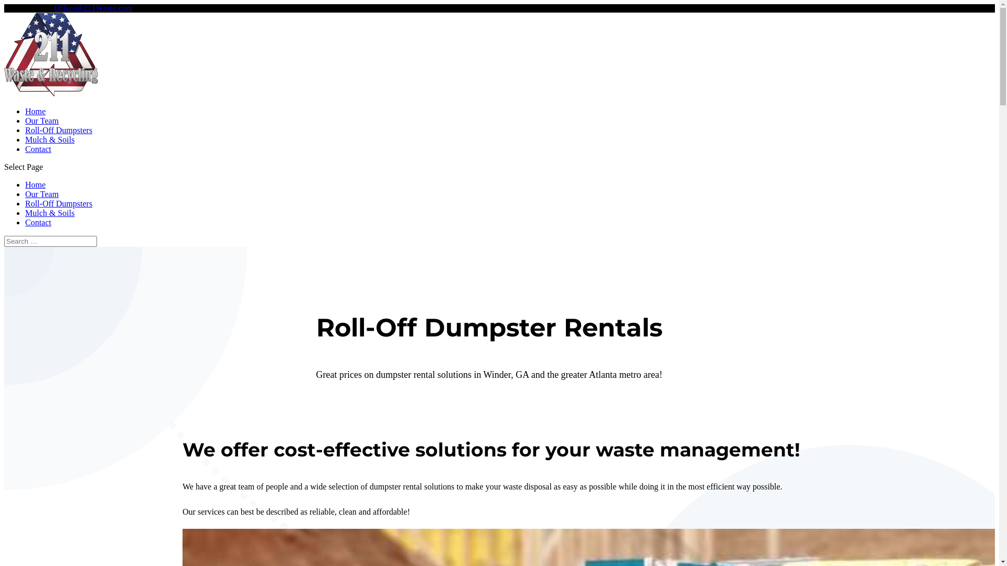 This screenshot has width=1007, height=566. Describe the element at coordinates (36, 184) in the screenshot. I see `Home` at that location.